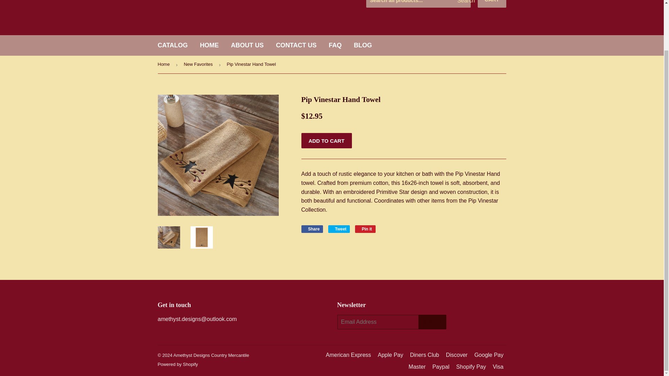  Describe the element at coordinates (363, 45) in the screenshot. I see `BLOG` at that location.